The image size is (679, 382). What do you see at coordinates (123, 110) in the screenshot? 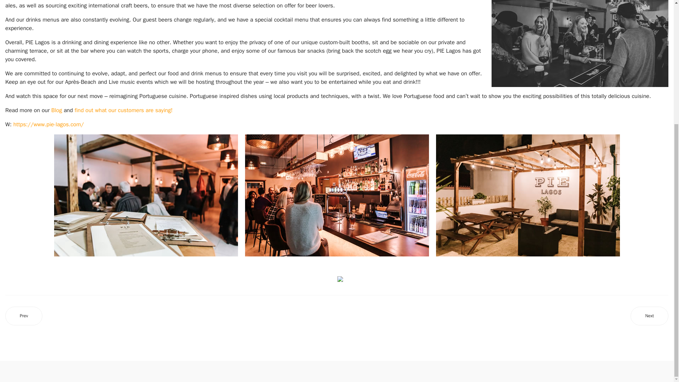
I see `find out what our customers are saying!` at bounding box center [123, 110].